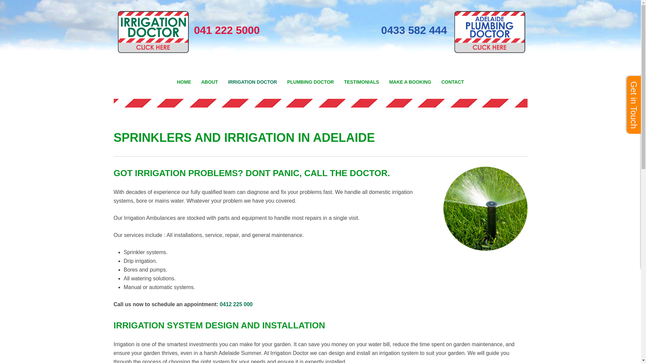 Image resolution: width=646 pixels, height=363 pixels. I want to click on CONTACT, so click(453, 82).